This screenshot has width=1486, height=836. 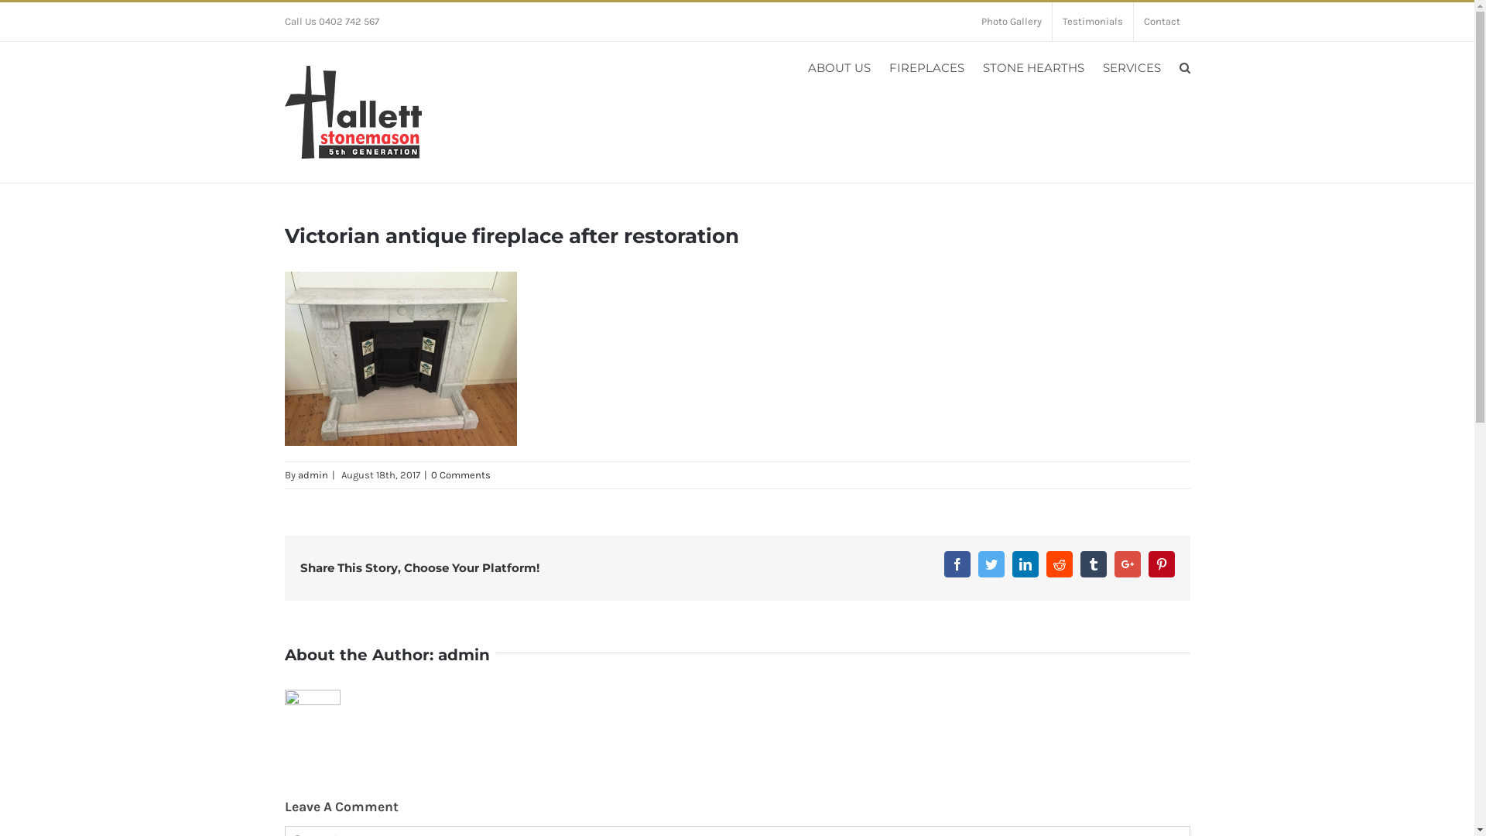 I want to click on SERVICES, so click(x=1132, y=68).